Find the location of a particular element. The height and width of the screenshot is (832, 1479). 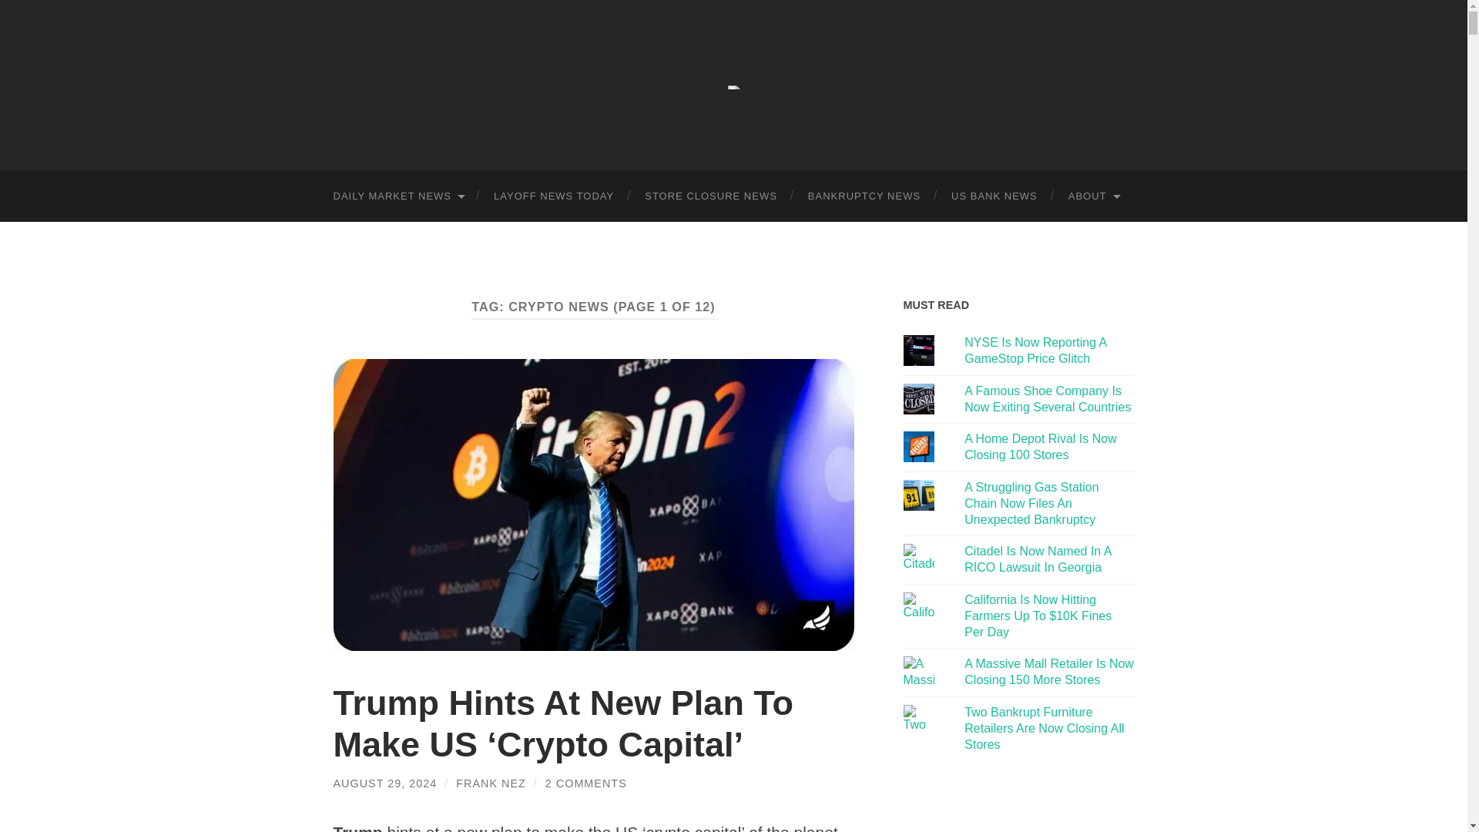

2 COMMENTS is located at coordinates (586, 783).